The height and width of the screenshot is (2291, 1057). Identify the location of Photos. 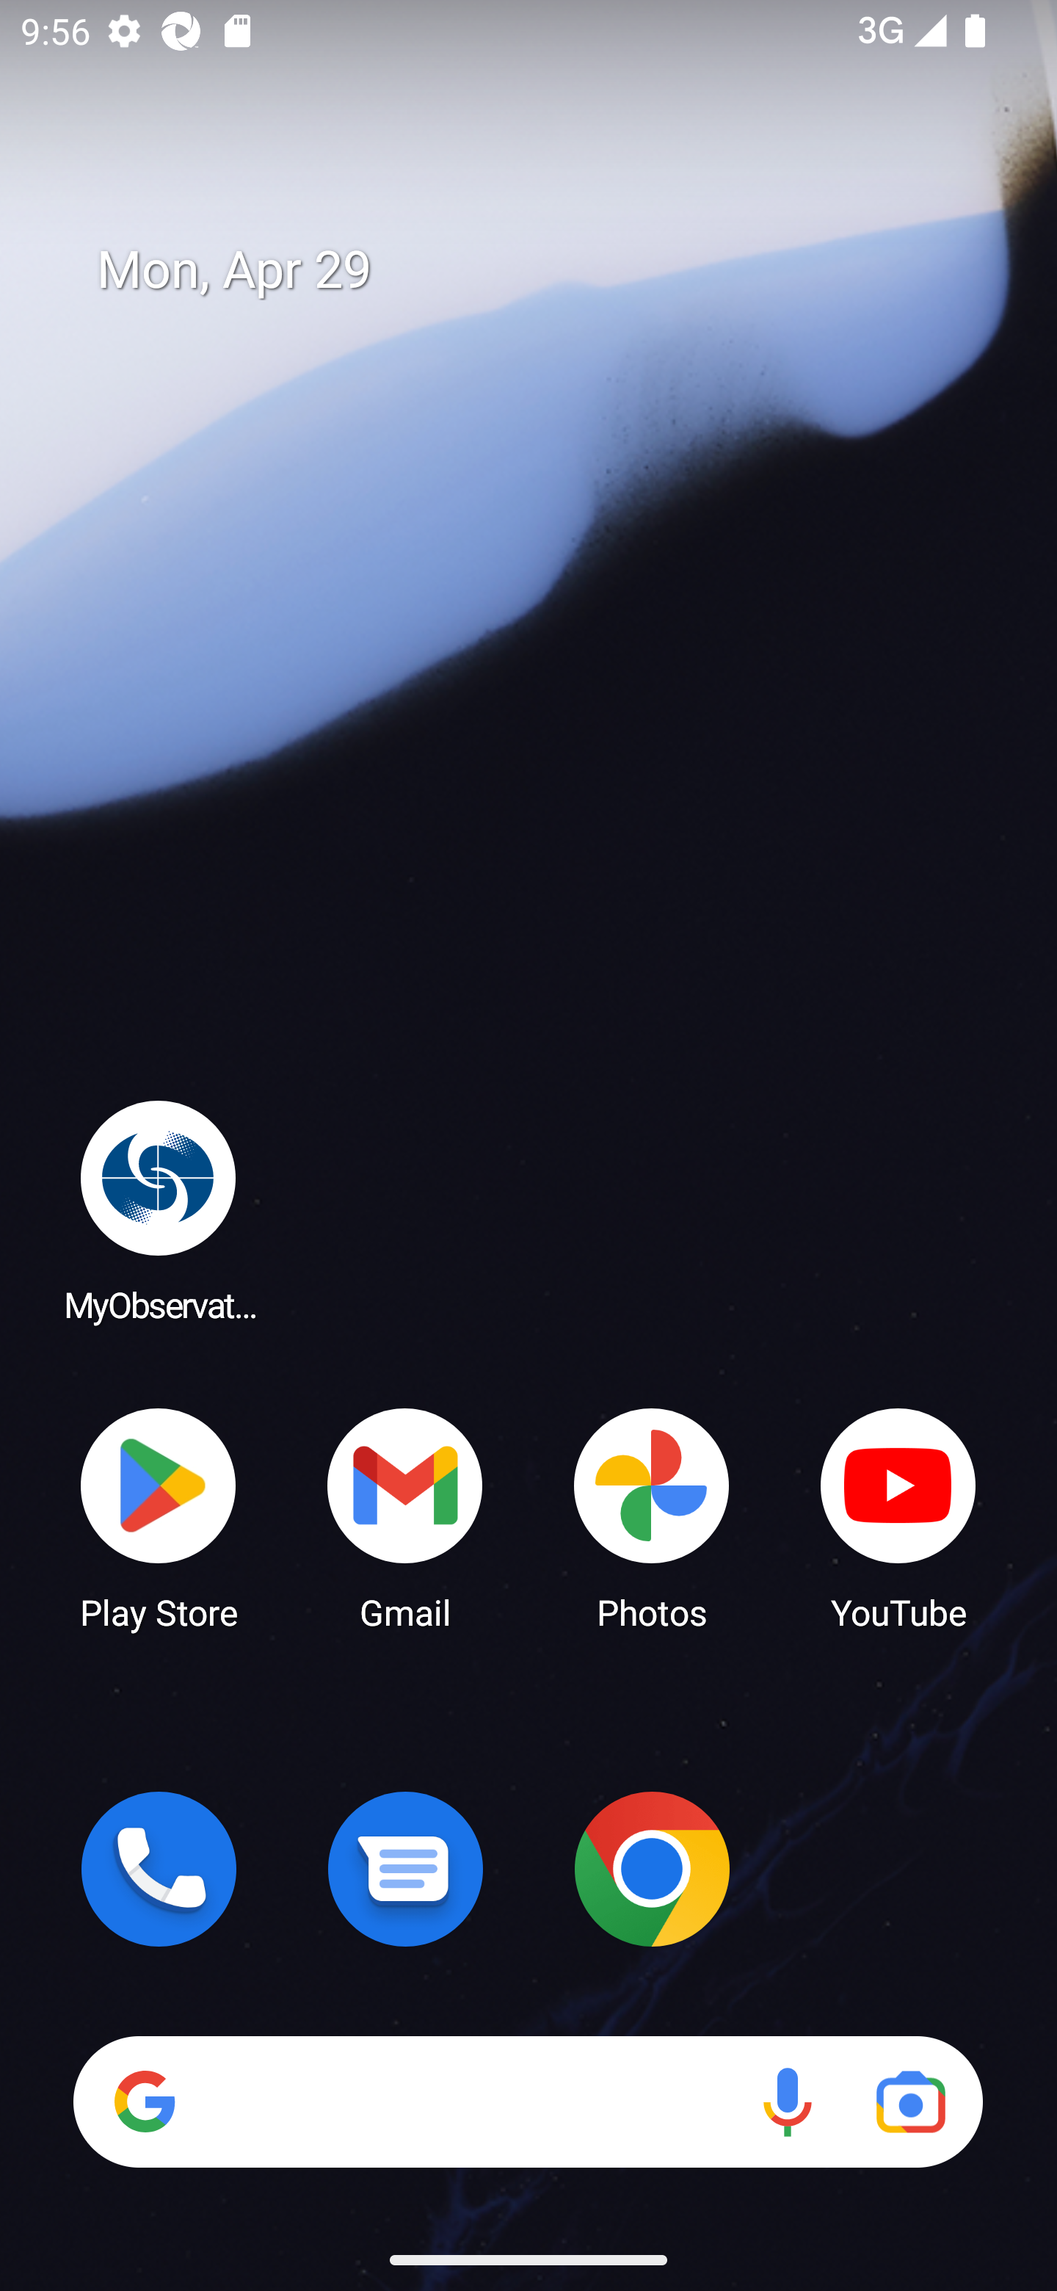
(652, 1517).